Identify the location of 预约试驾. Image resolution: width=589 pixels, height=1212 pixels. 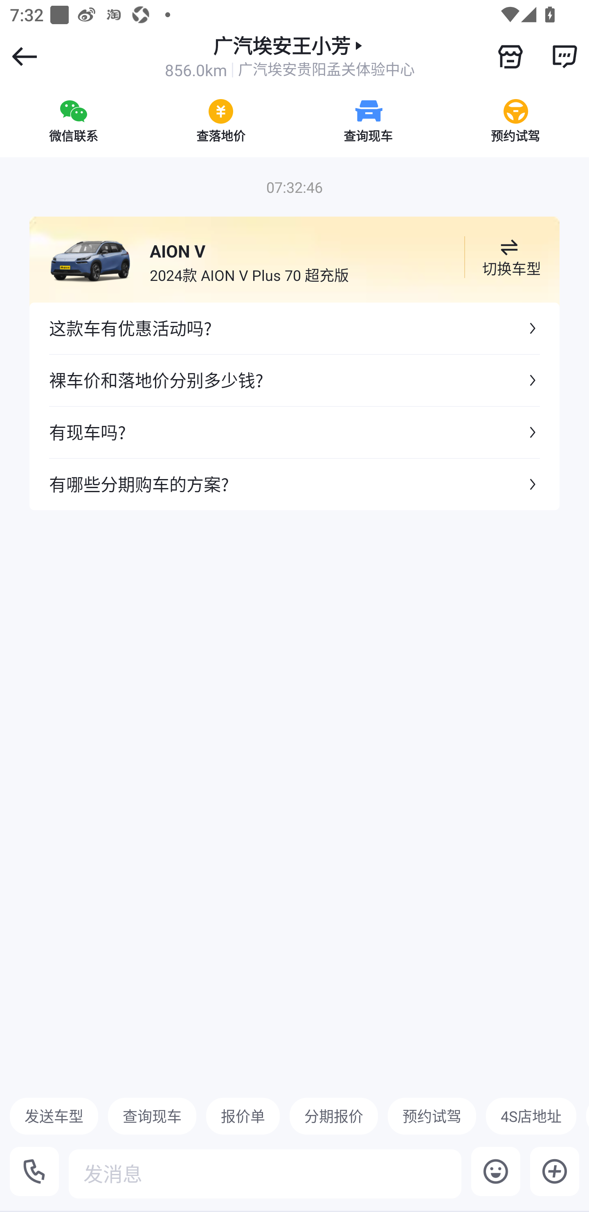
(432, 1116).